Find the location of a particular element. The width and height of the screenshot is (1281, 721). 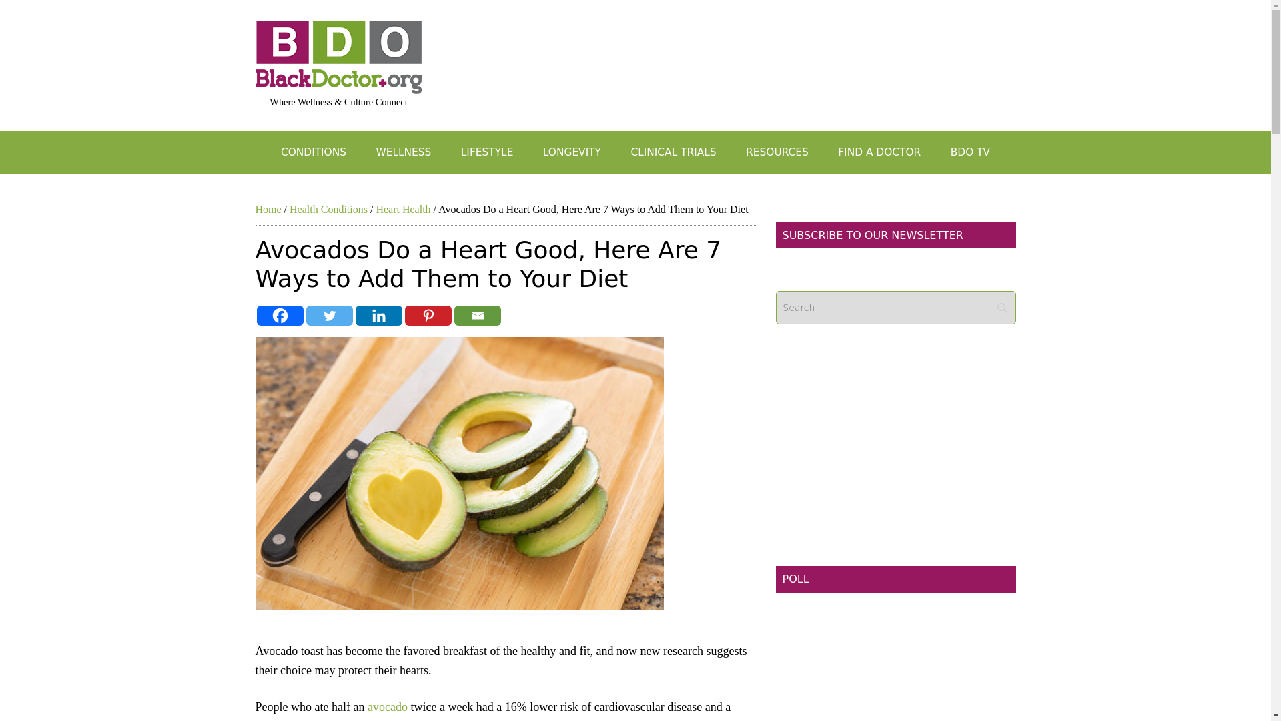

WELLNESS is located at coordinates (403, 152).